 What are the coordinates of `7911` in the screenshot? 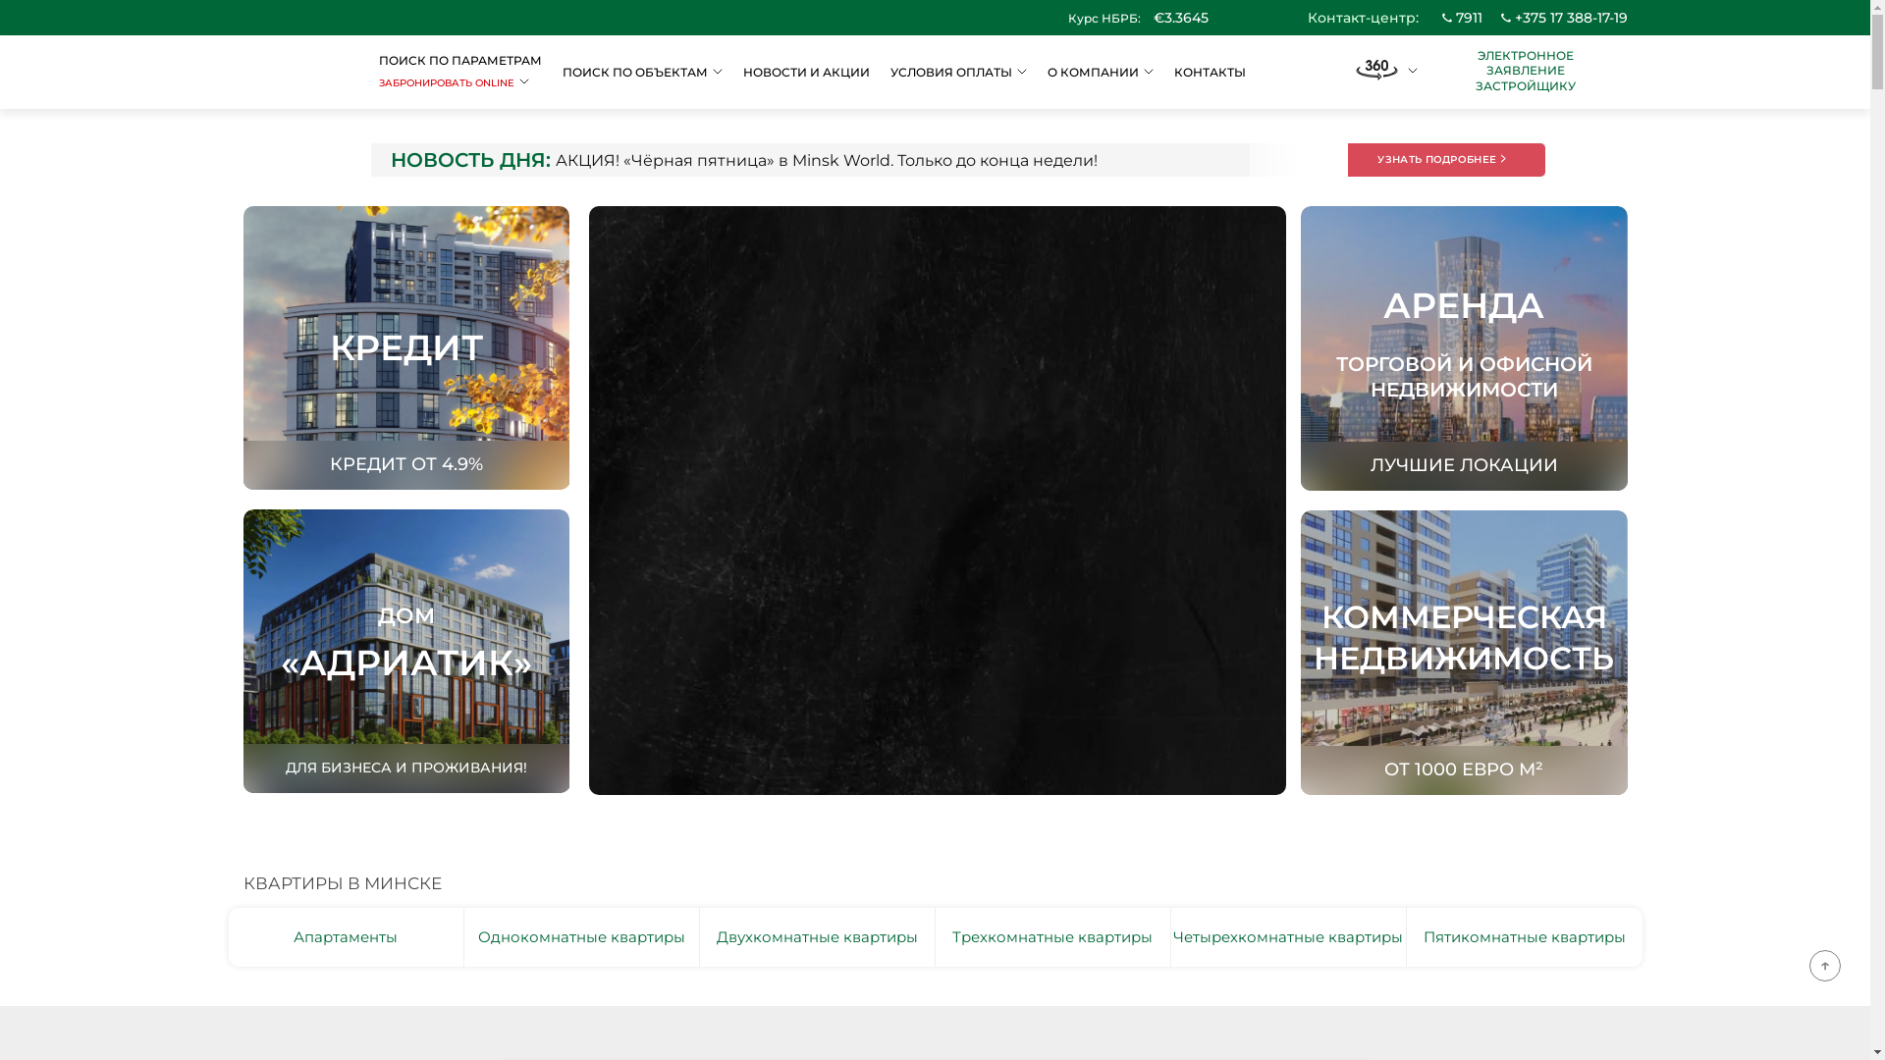 It's located at (1461, 18).